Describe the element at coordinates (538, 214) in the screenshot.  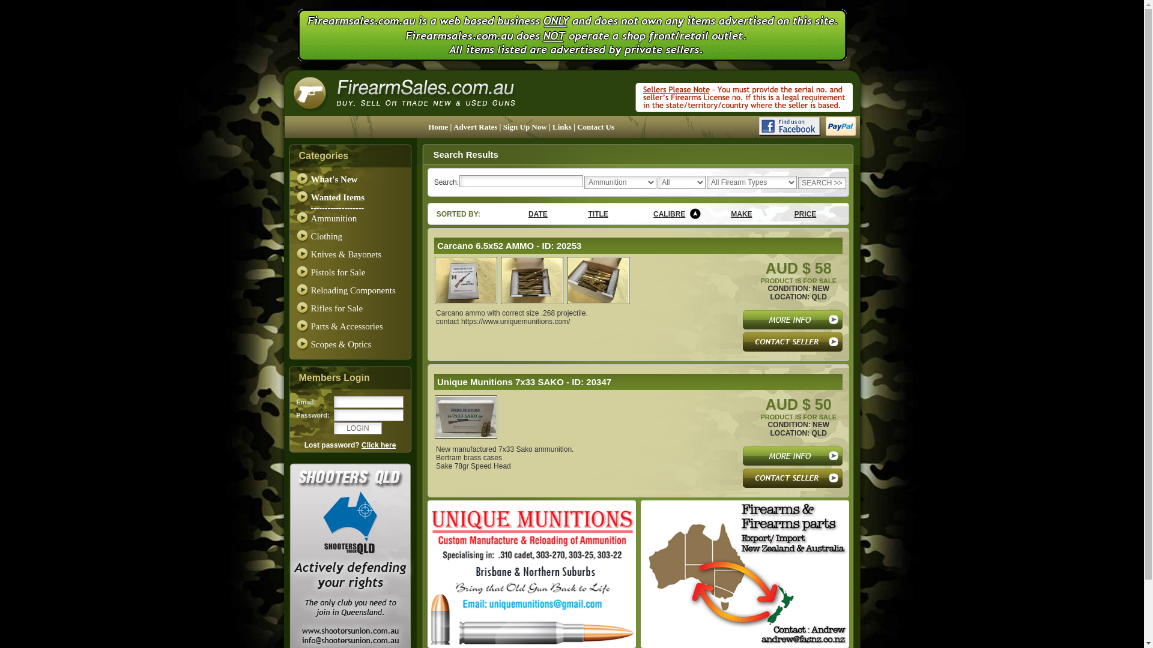
I see `DATE` at that location.